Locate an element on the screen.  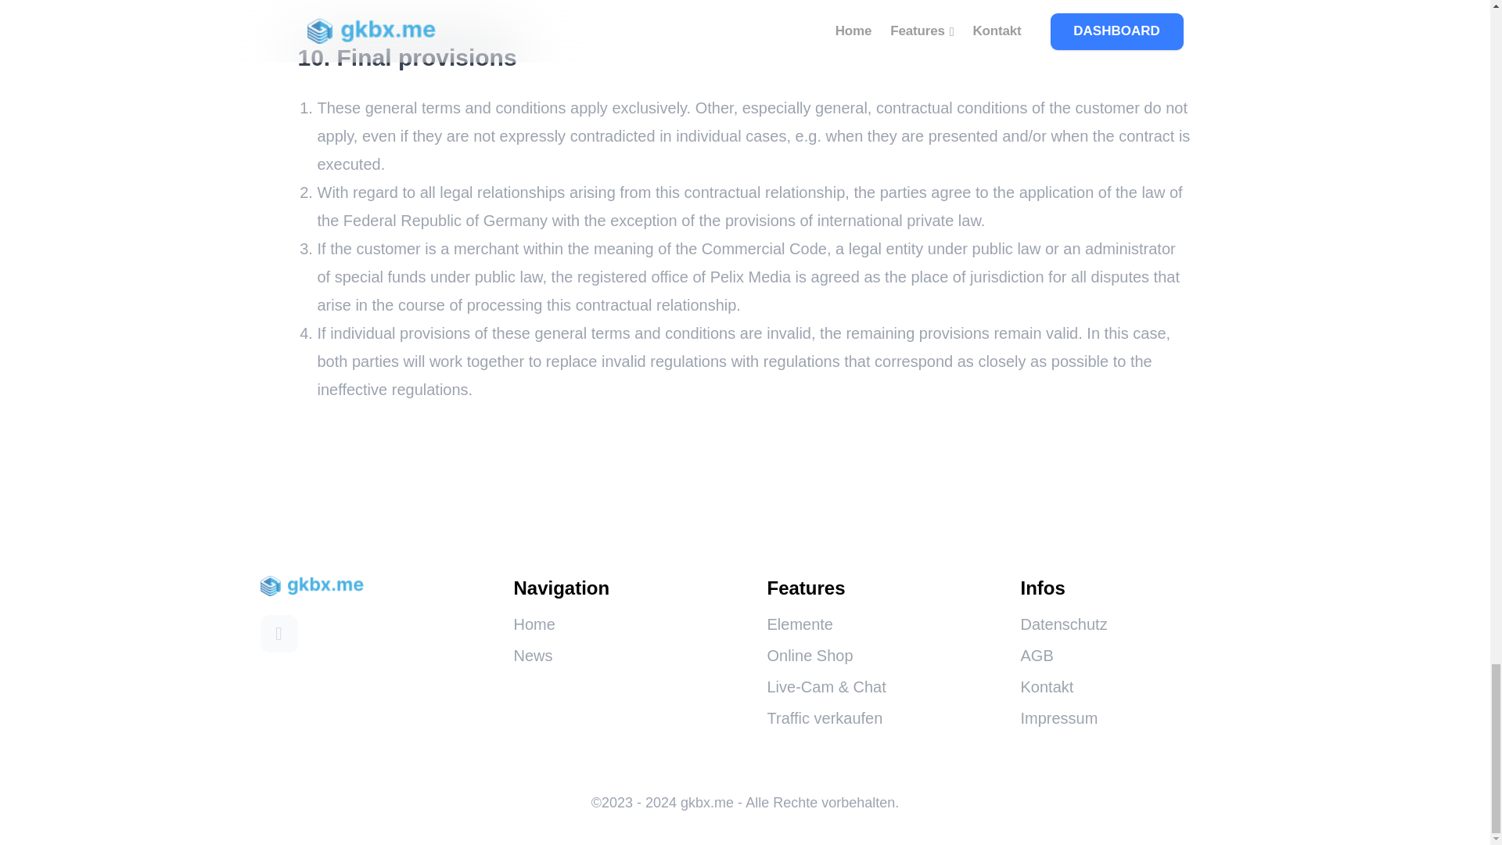
News is located at coordinates (533, 656).